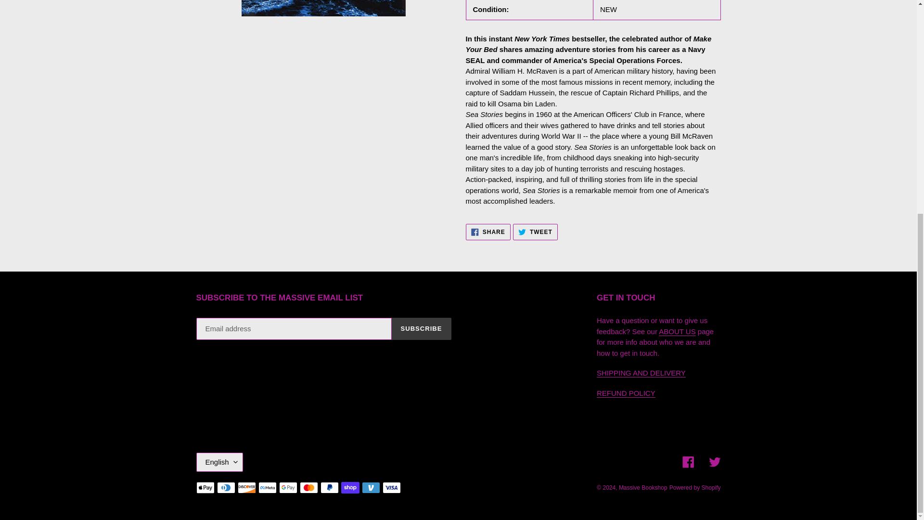 This screenshot has width=924, height=520. I want to click on Powered by Shopify, so click(677, 331).